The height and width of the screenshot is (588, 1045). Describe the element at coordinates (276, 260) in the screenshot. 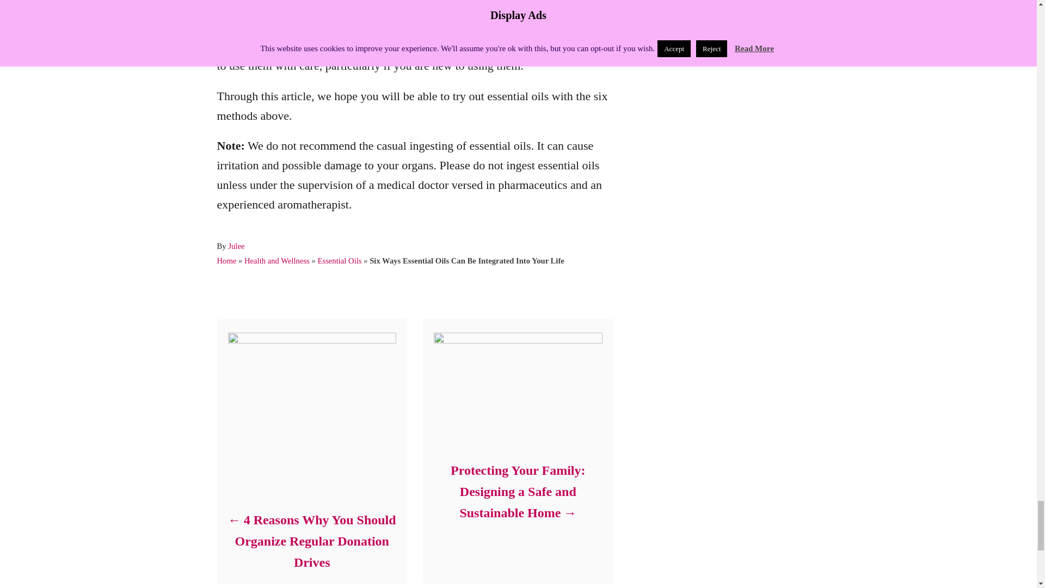

I see `Health and Wellness` at that location.